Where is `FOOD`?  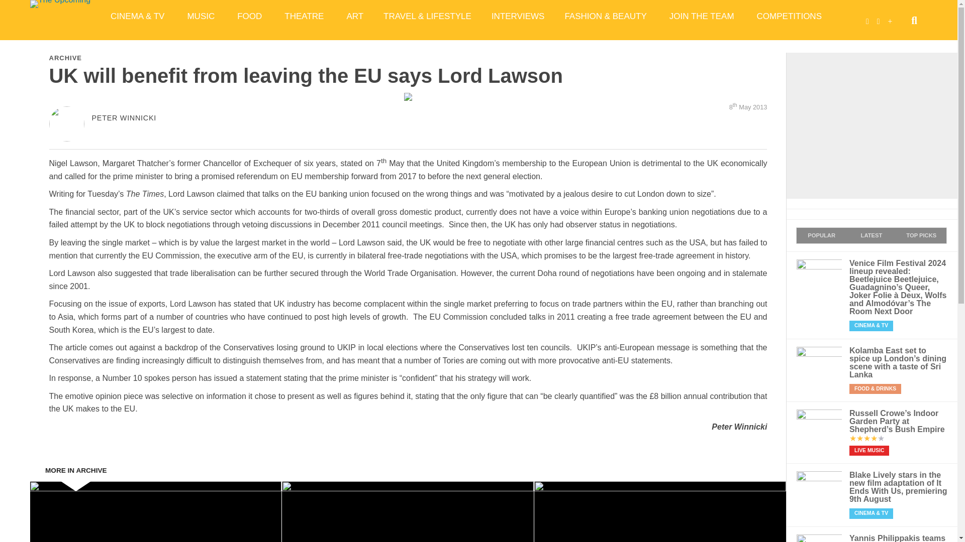
FOOD is located at coordinates (250, 16).